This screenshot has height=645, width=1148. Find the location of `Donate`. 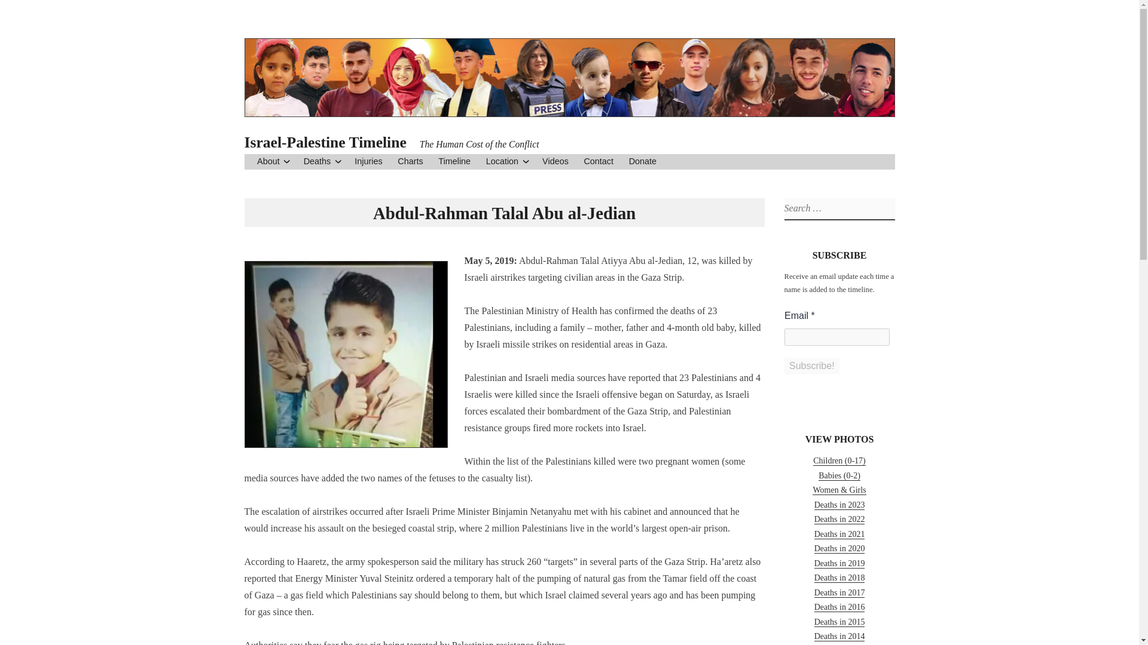

Donate is located at coordinates (643, 161).